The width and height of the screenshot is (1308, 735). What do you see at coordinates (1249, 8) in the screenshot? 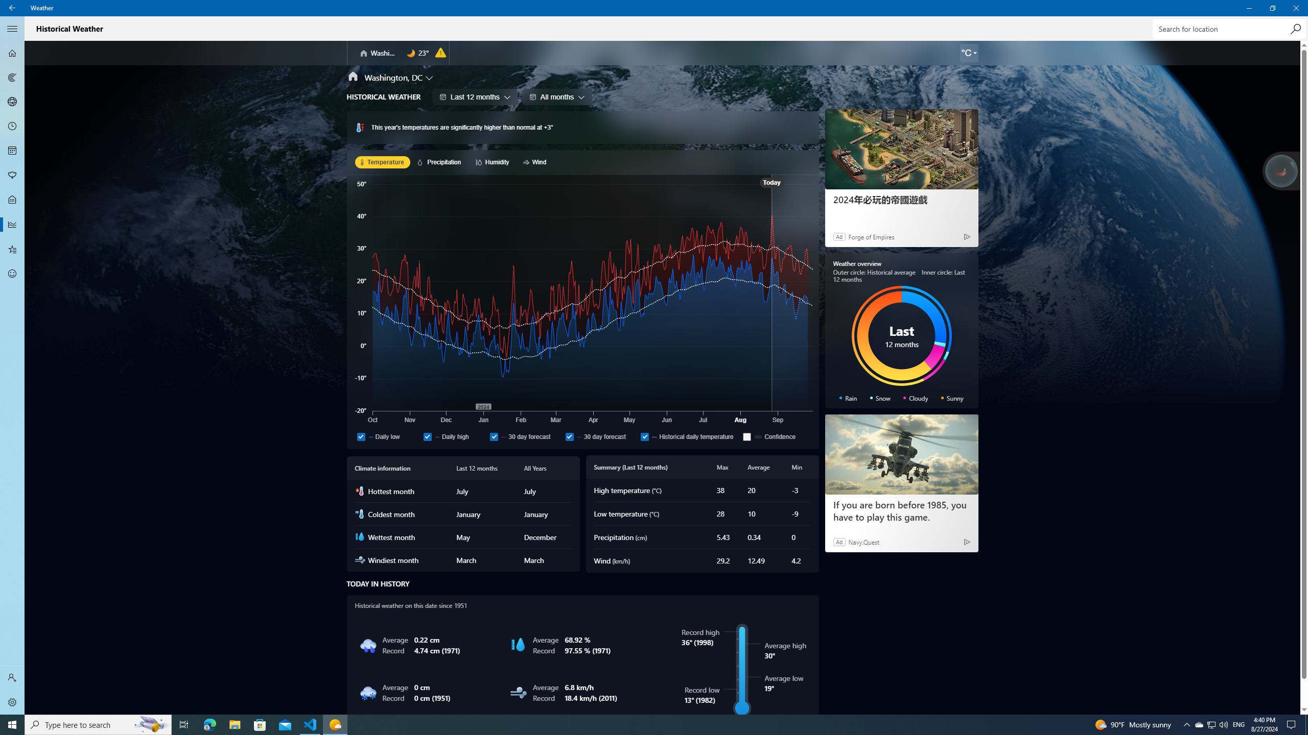
I see `Minimize Weather` at bounding box center [1249, 8].